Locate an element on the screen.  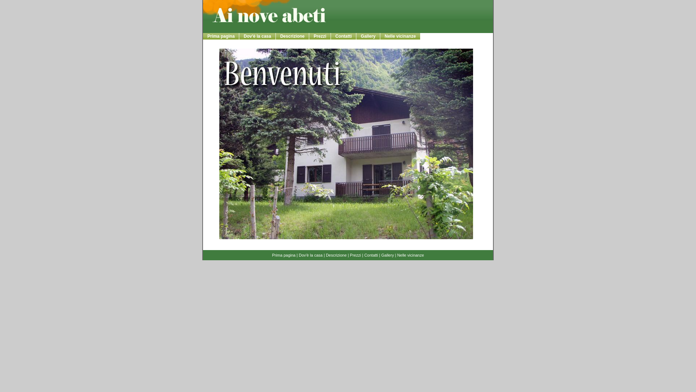
Nelle vicinanze is located at coordinates (411, 255).